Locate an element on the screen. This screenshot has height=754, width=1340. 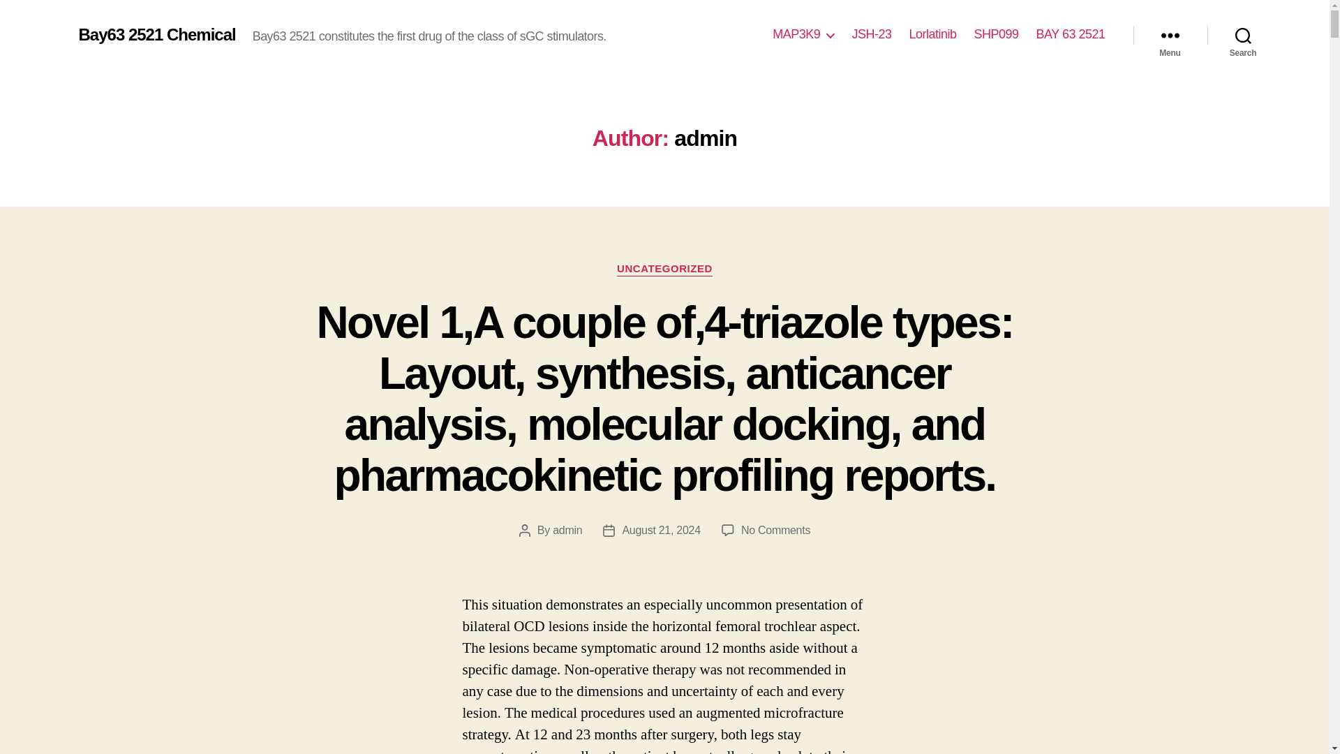
Lorlatinib is located at coordinates (932, 34).